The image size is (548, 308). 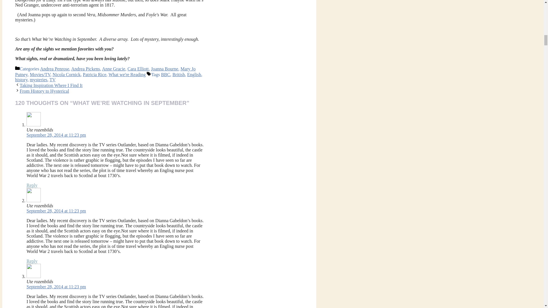 What do you see at coordinates (85, 69) in the screenshot?
I see `Andrea Pickens` at bounding box center [85, 69].